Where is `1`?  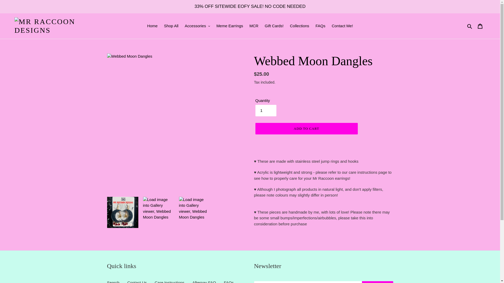 1 is located at coordinates (266, 110).